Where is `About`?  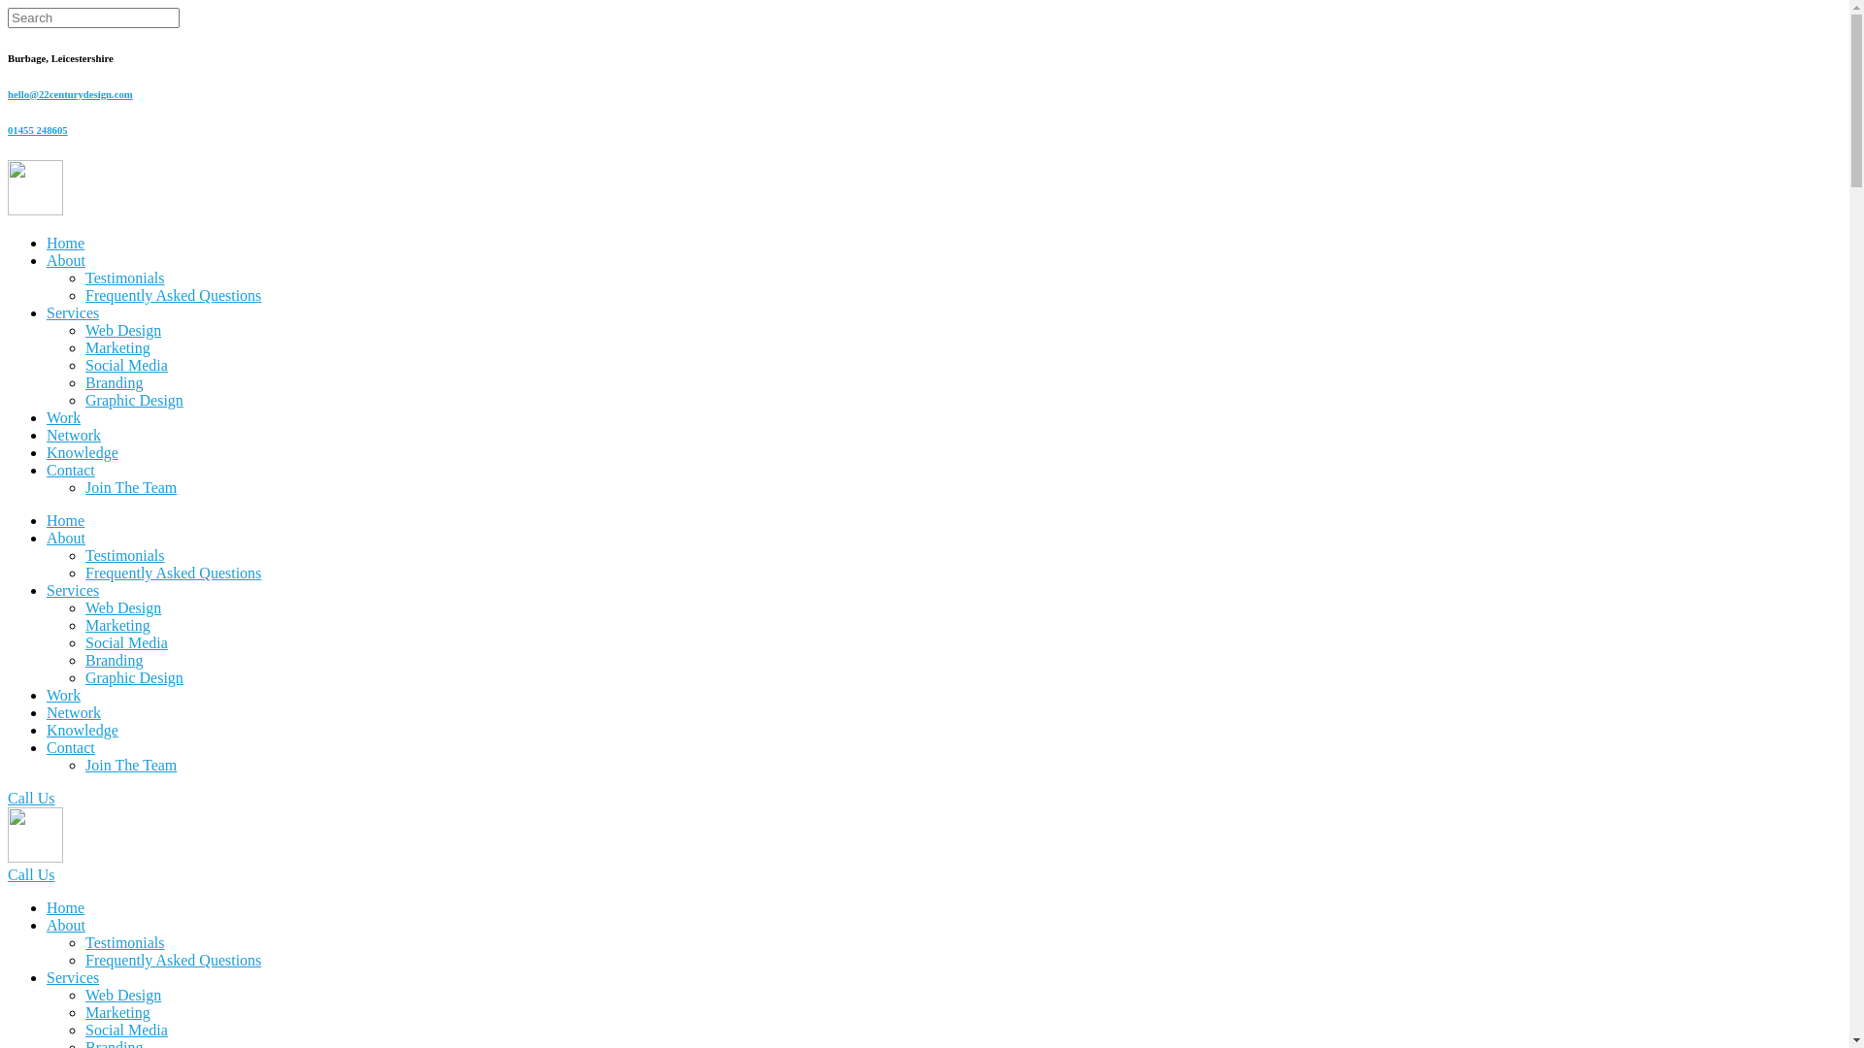 About is located at coordinates (66, 260).